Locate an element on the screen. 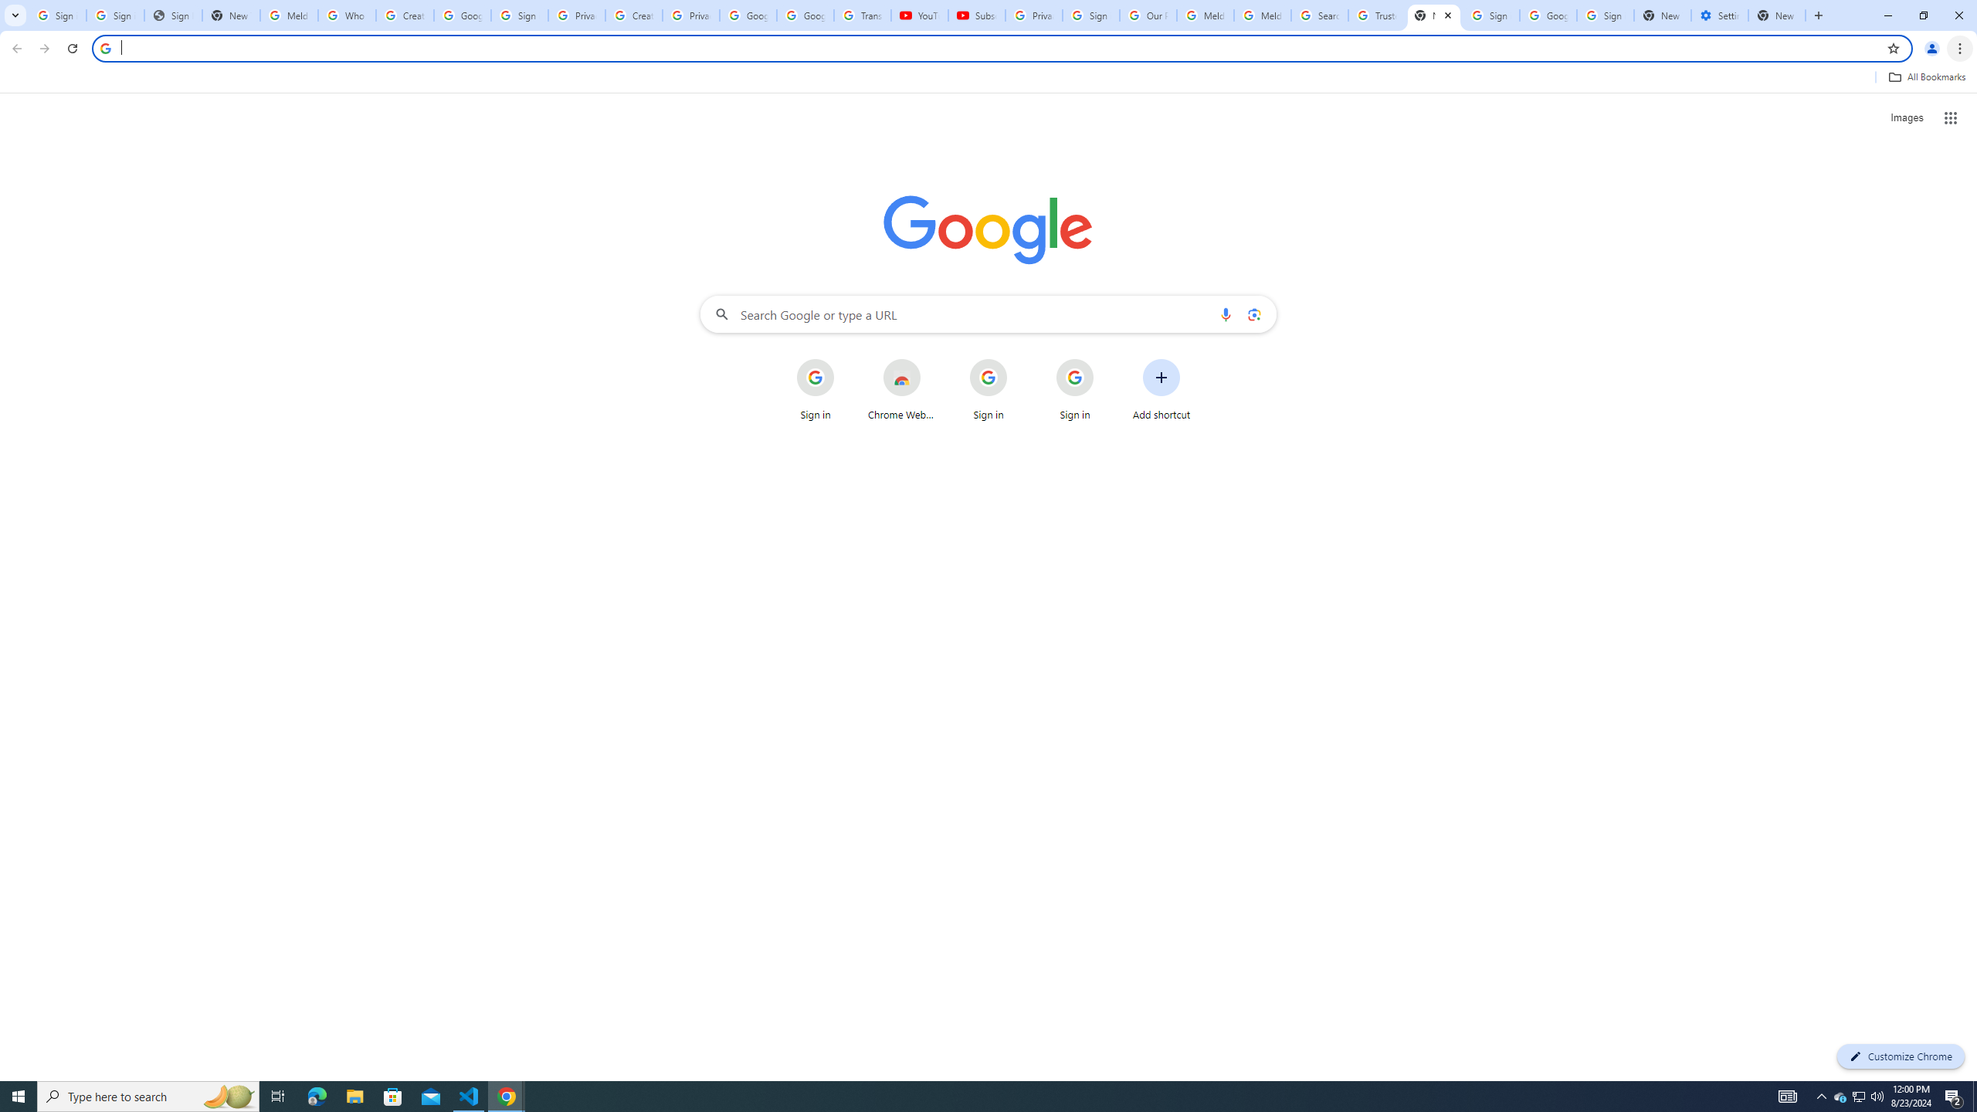 The image size is (1977, 1112). Trusted Information and Content - Google Safety Center is located at coordinates (1376, 15).